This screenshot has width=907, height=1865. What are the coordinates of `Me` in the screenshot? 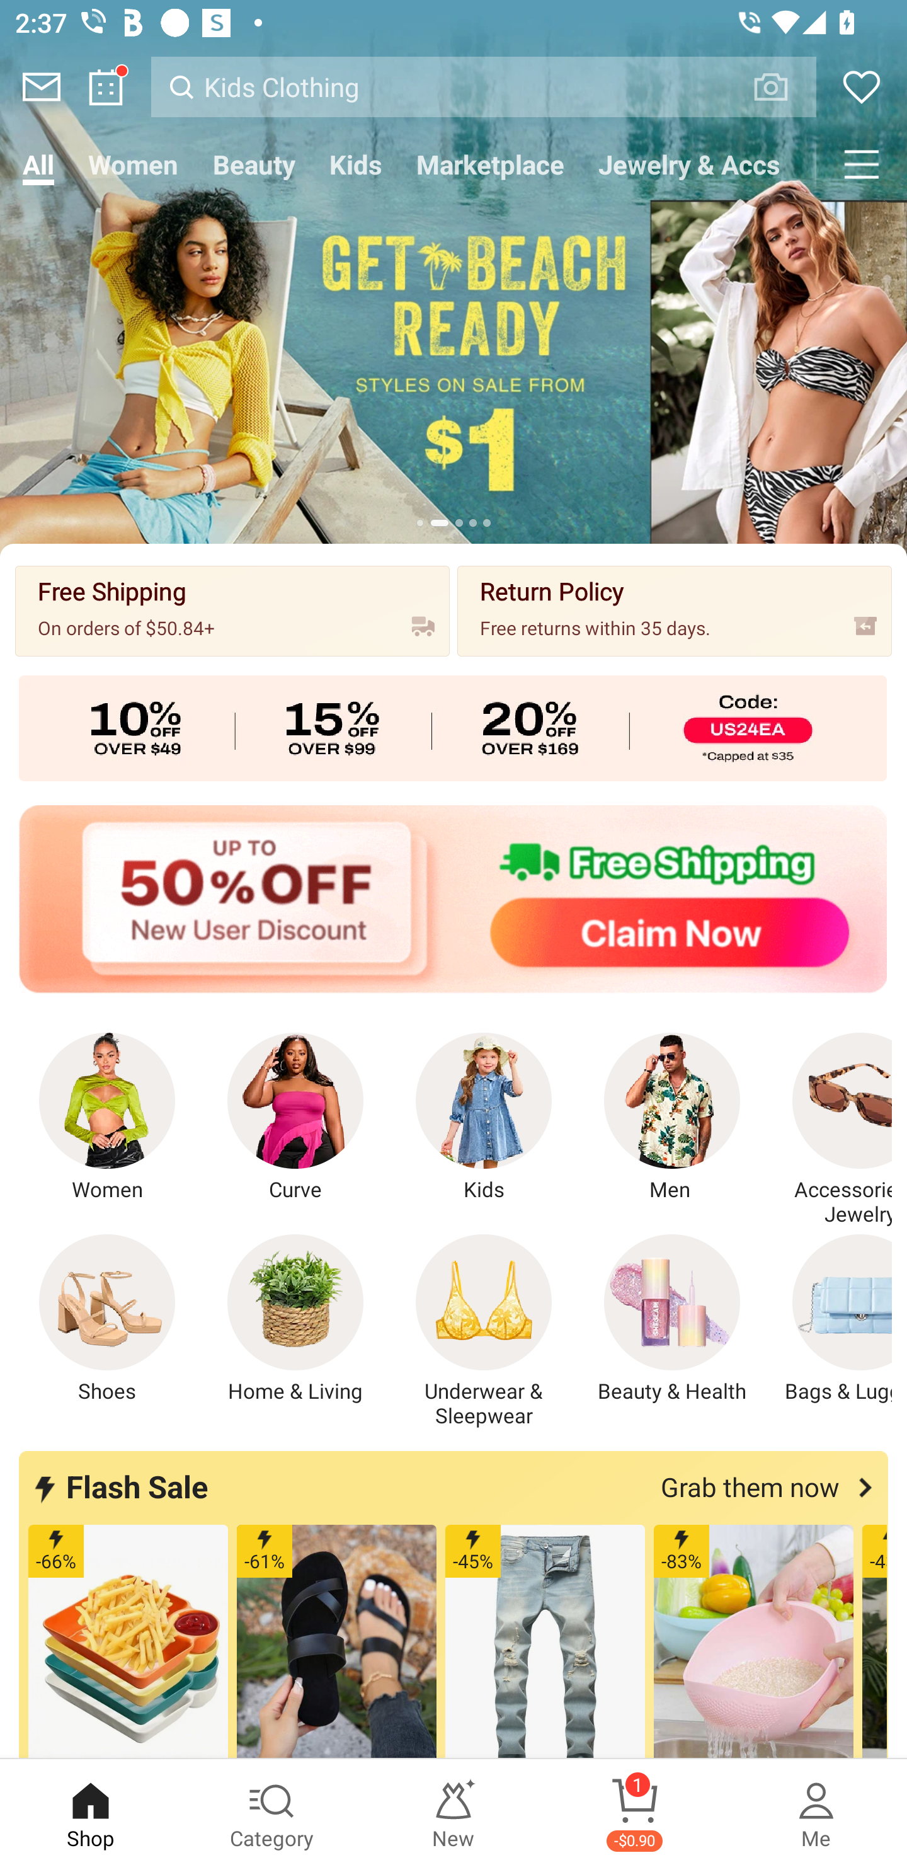 It's located at (816, 1812).